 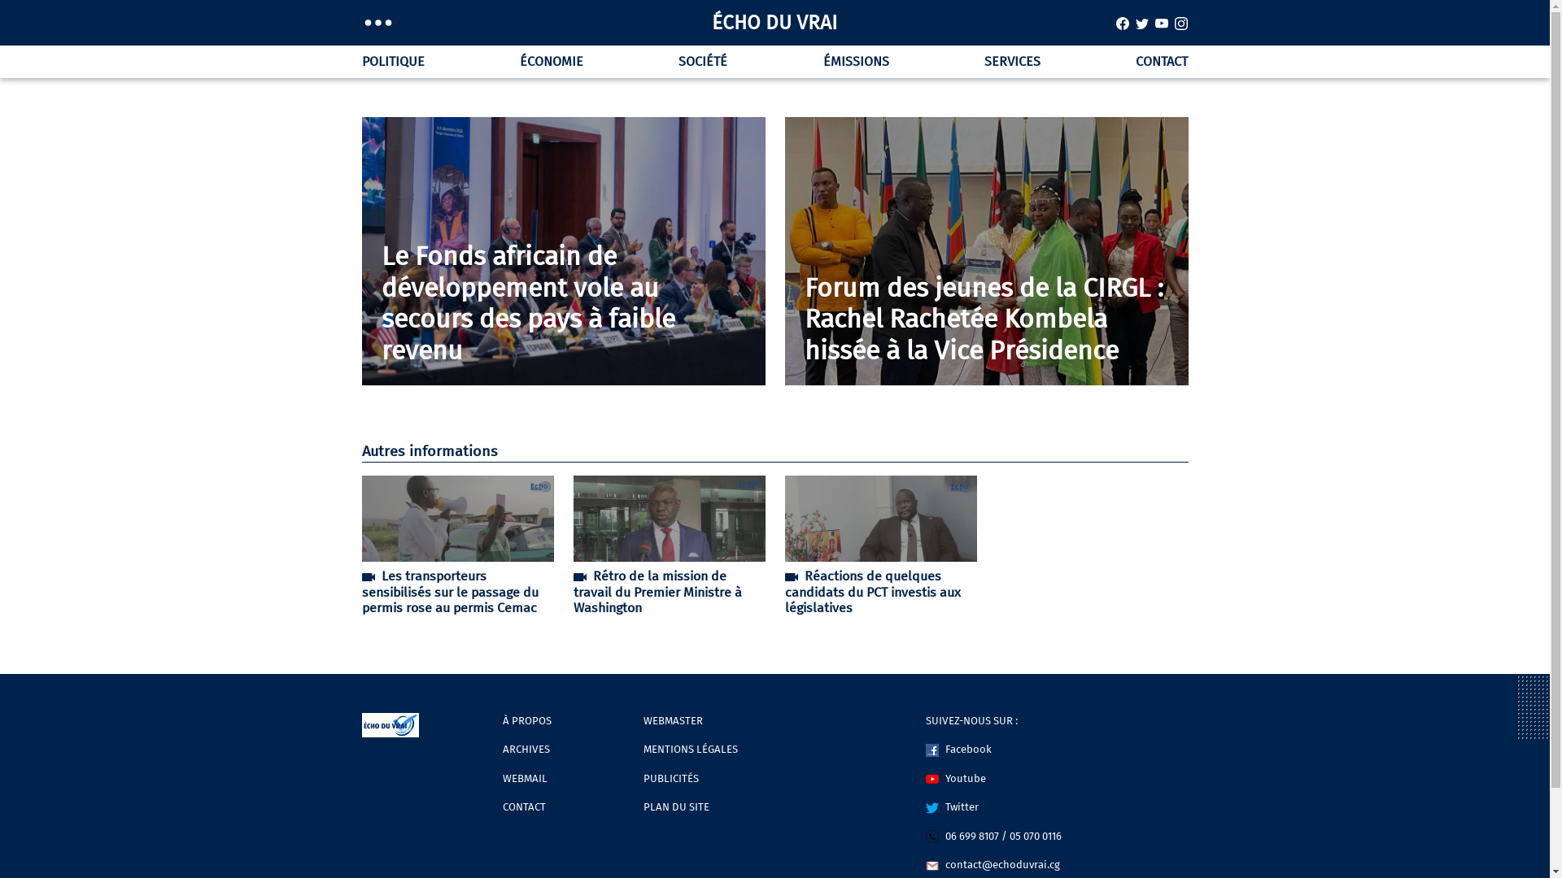 I want to click on WEBMASTER, so click(x=674, y=720).